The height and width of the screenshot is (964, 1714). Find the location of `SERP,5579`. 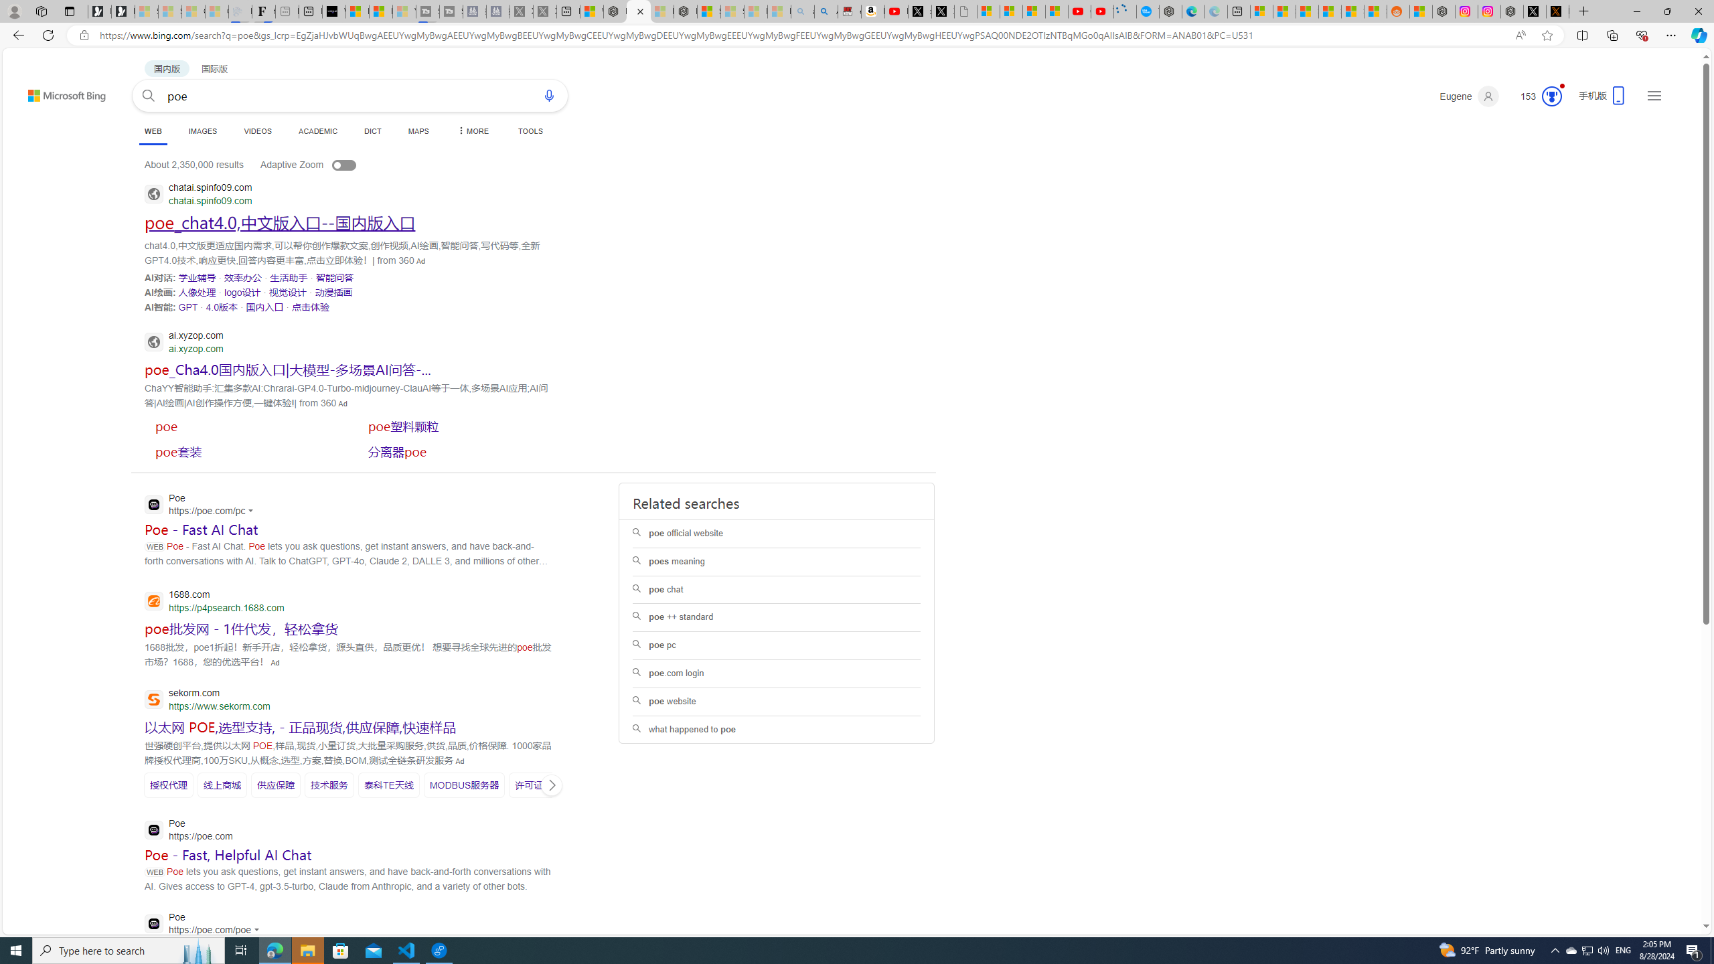

SERP,5579 is located at coordinates (288, 369).